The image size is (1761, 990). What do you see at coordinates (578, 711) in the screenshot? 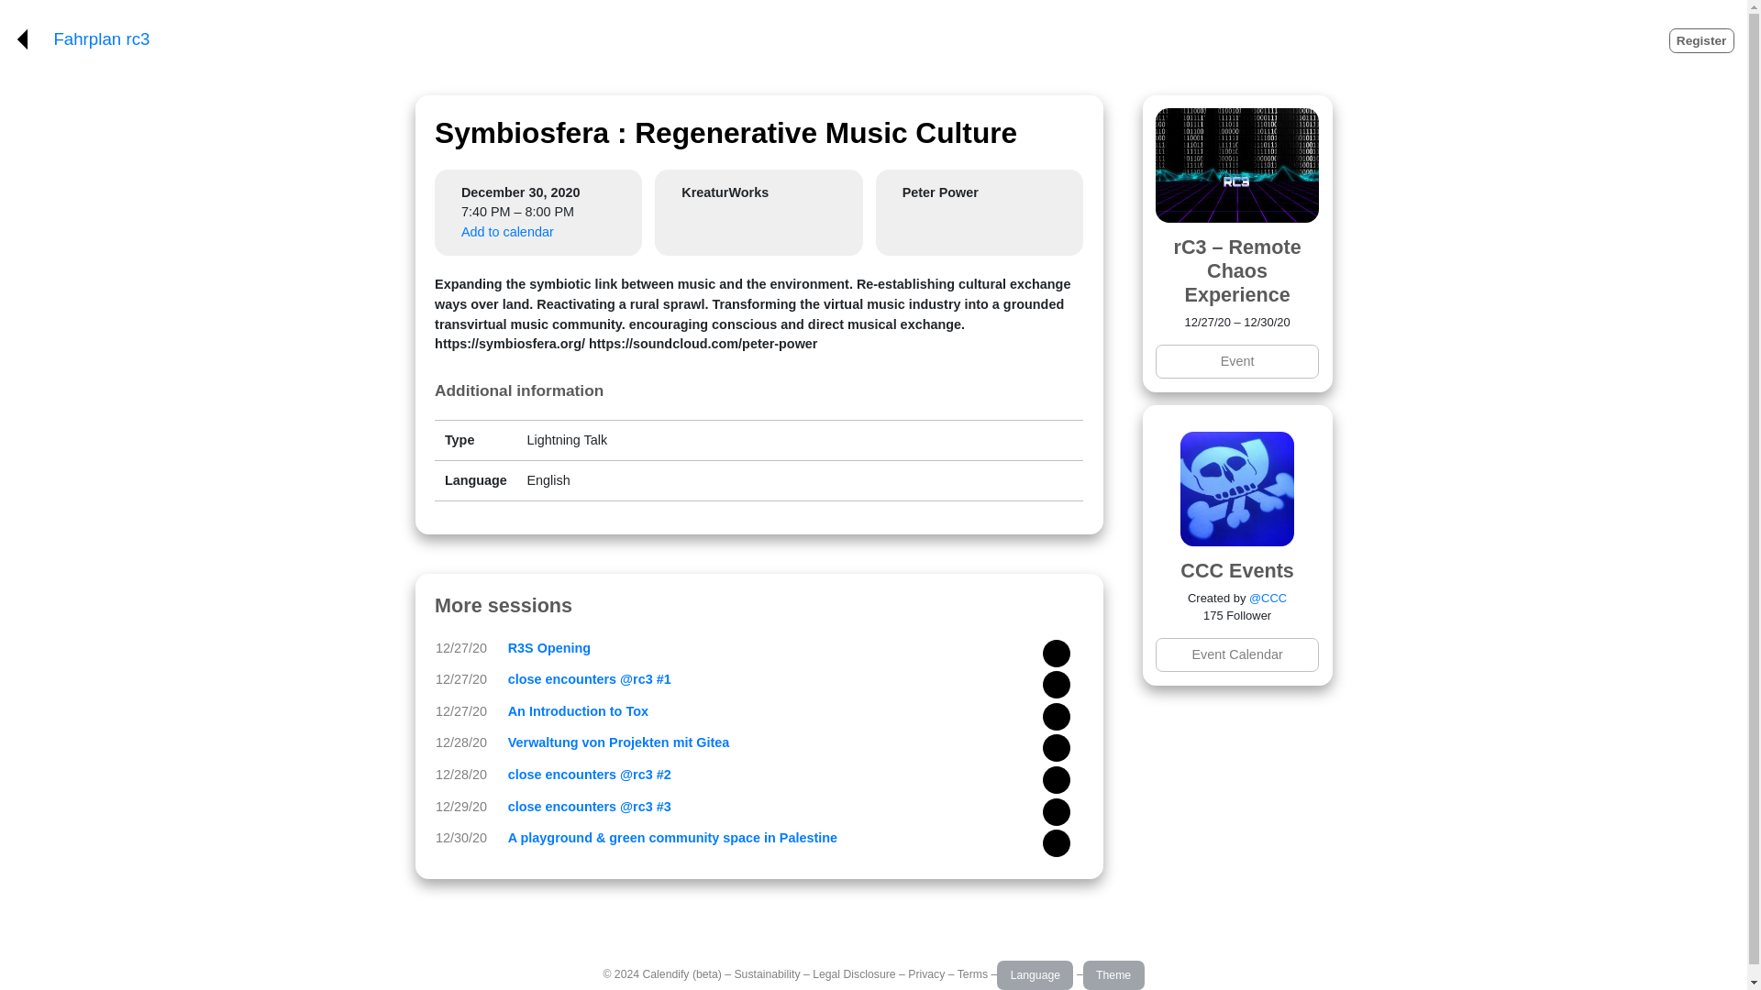
I see `An Introduction to Tox` at bounding box center [578, 711].